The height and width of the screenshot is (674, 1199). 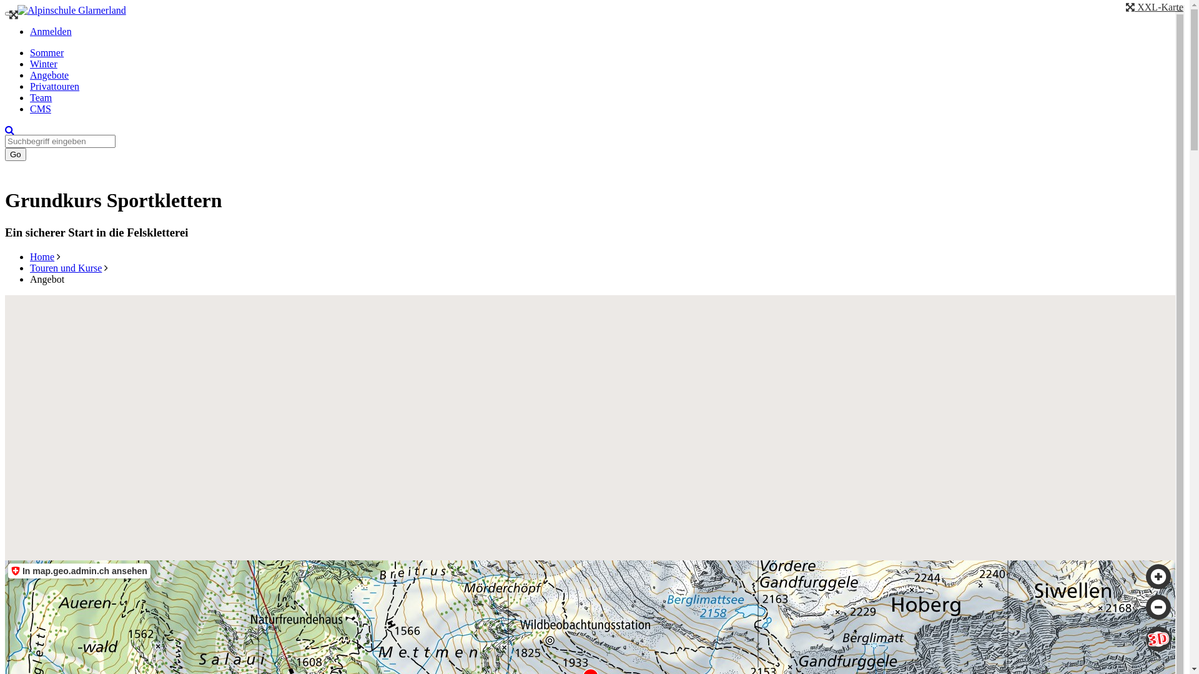 What do you see at coordinates (51, 31) in the screenshot?
I see `Anmelden` at bounding box center [51, 31].